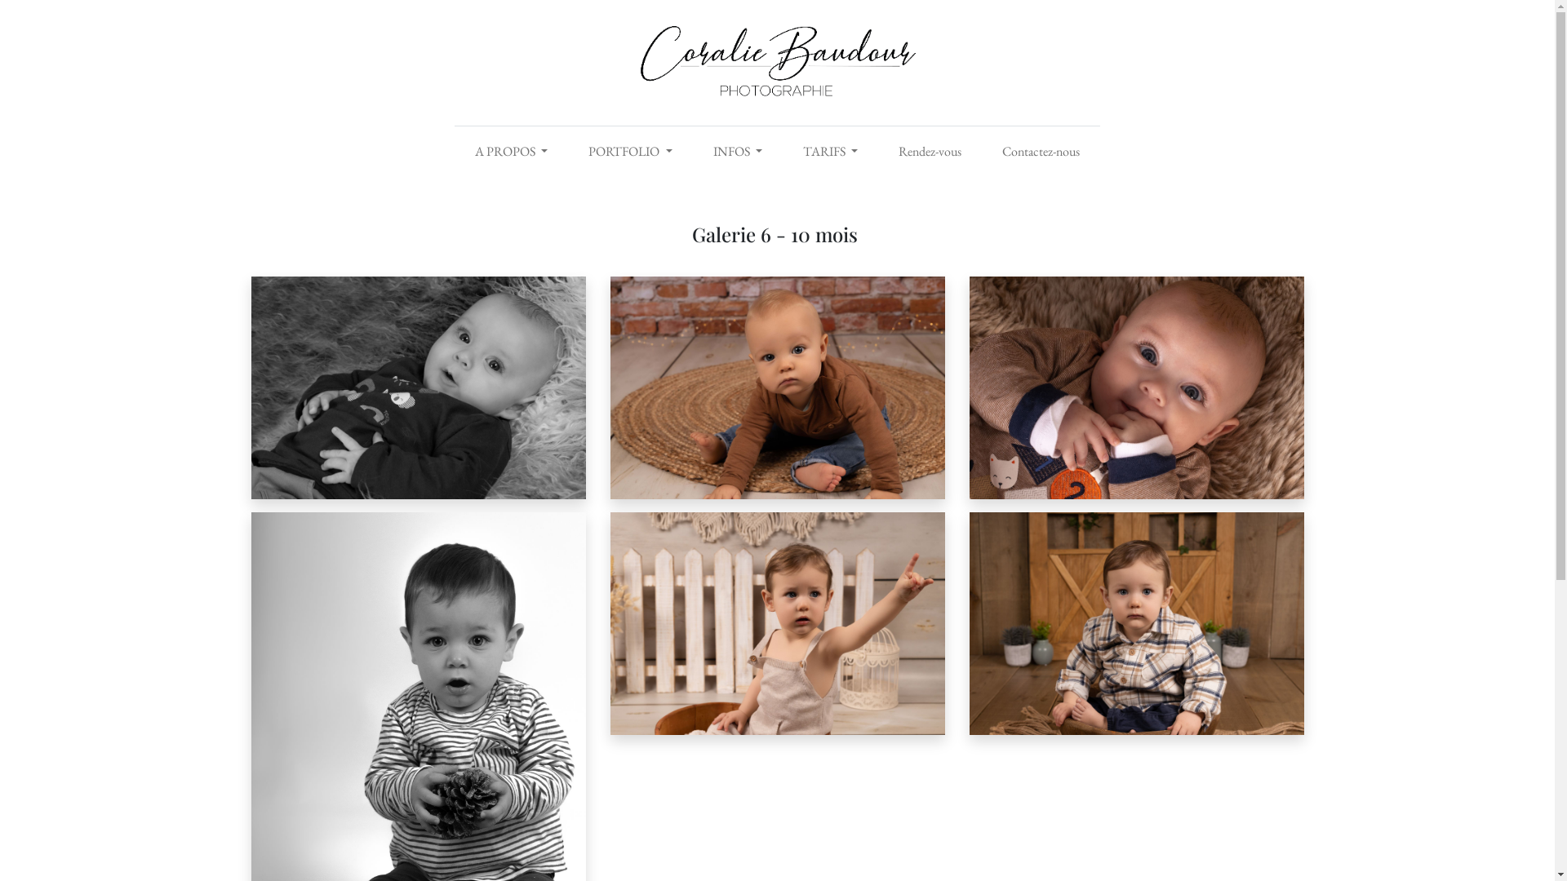 Image resolution: width=1567 pixels, height=881 pixels. What do you see at coordinates (1041, 152) in the screenshot?
I see `Contactez-nous` at bounding box center [1041, 152].